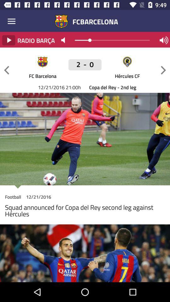  Describe the element at coordinates (85, 187) in the screenshot. I see `launch the item below the copa del rey icon` at that location.